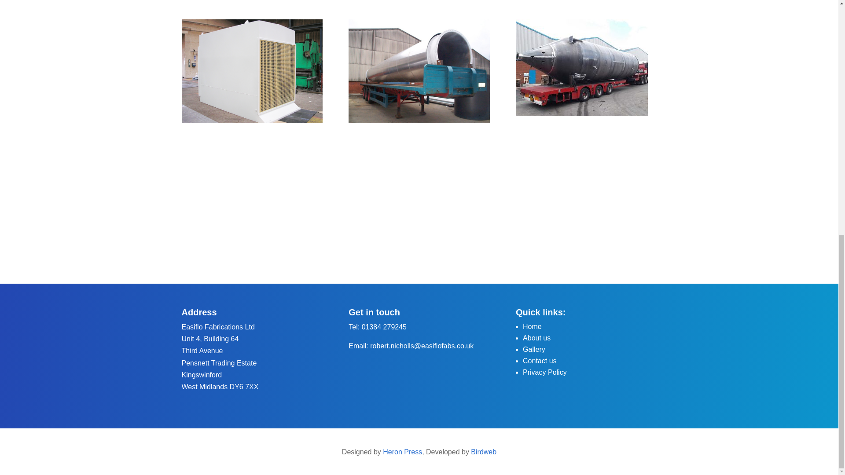 The height and width of the screenshot is (475, 845). What do you see at coordinates (483, 452) in the screenshot?
I see `Birdweb` at bounding box center [483, 452].